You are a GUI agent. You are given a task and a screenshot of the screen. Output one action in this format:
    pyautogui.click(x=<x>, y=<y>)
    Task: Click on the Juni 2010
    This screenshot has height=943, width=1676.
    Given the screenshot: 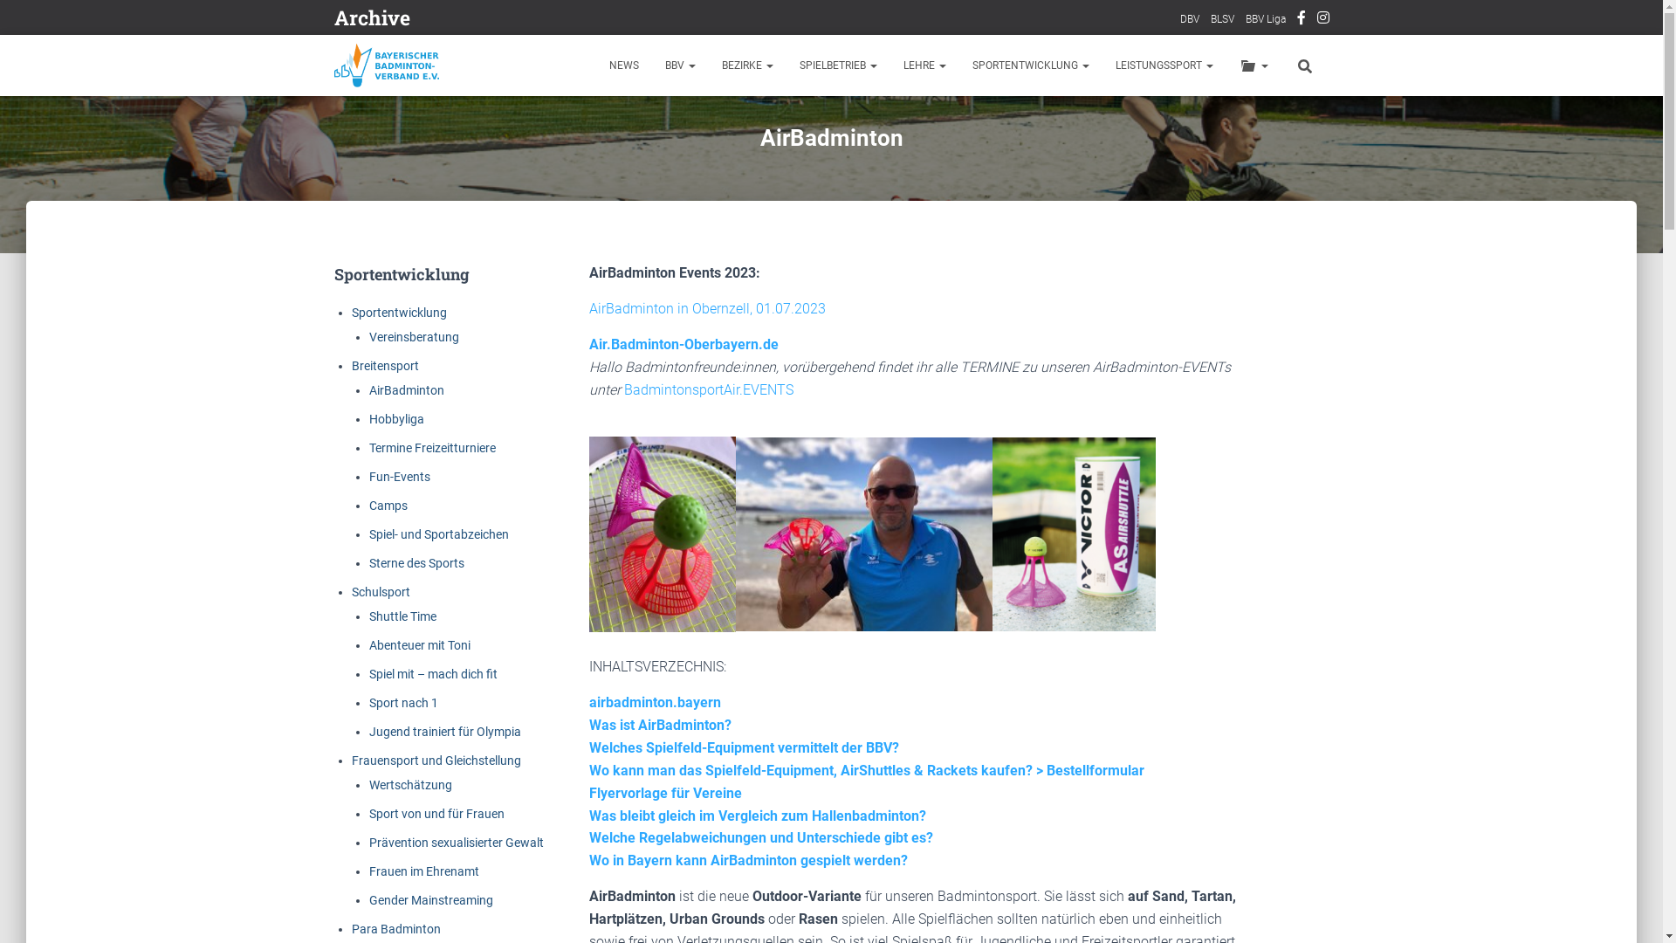 What is the action you would take?
    pyautogui.click(x=759, y=894)
    